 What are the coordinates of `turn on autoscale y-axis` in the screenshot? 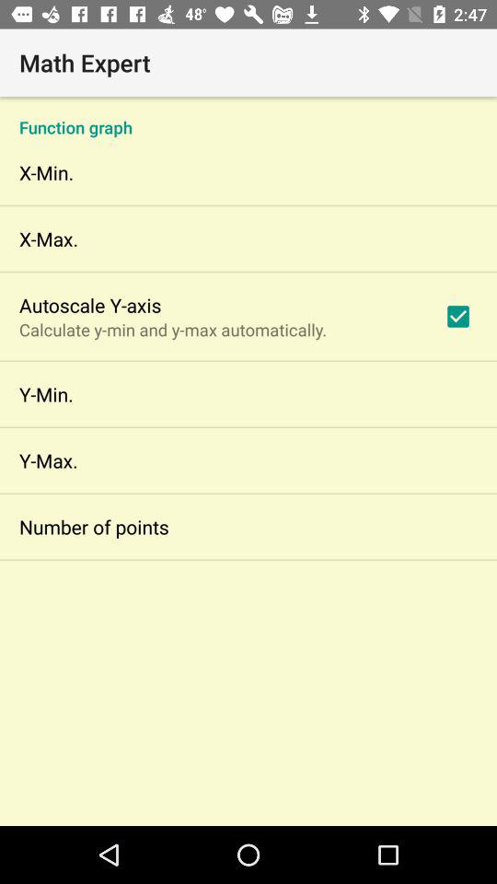 It's located at (90, 305).